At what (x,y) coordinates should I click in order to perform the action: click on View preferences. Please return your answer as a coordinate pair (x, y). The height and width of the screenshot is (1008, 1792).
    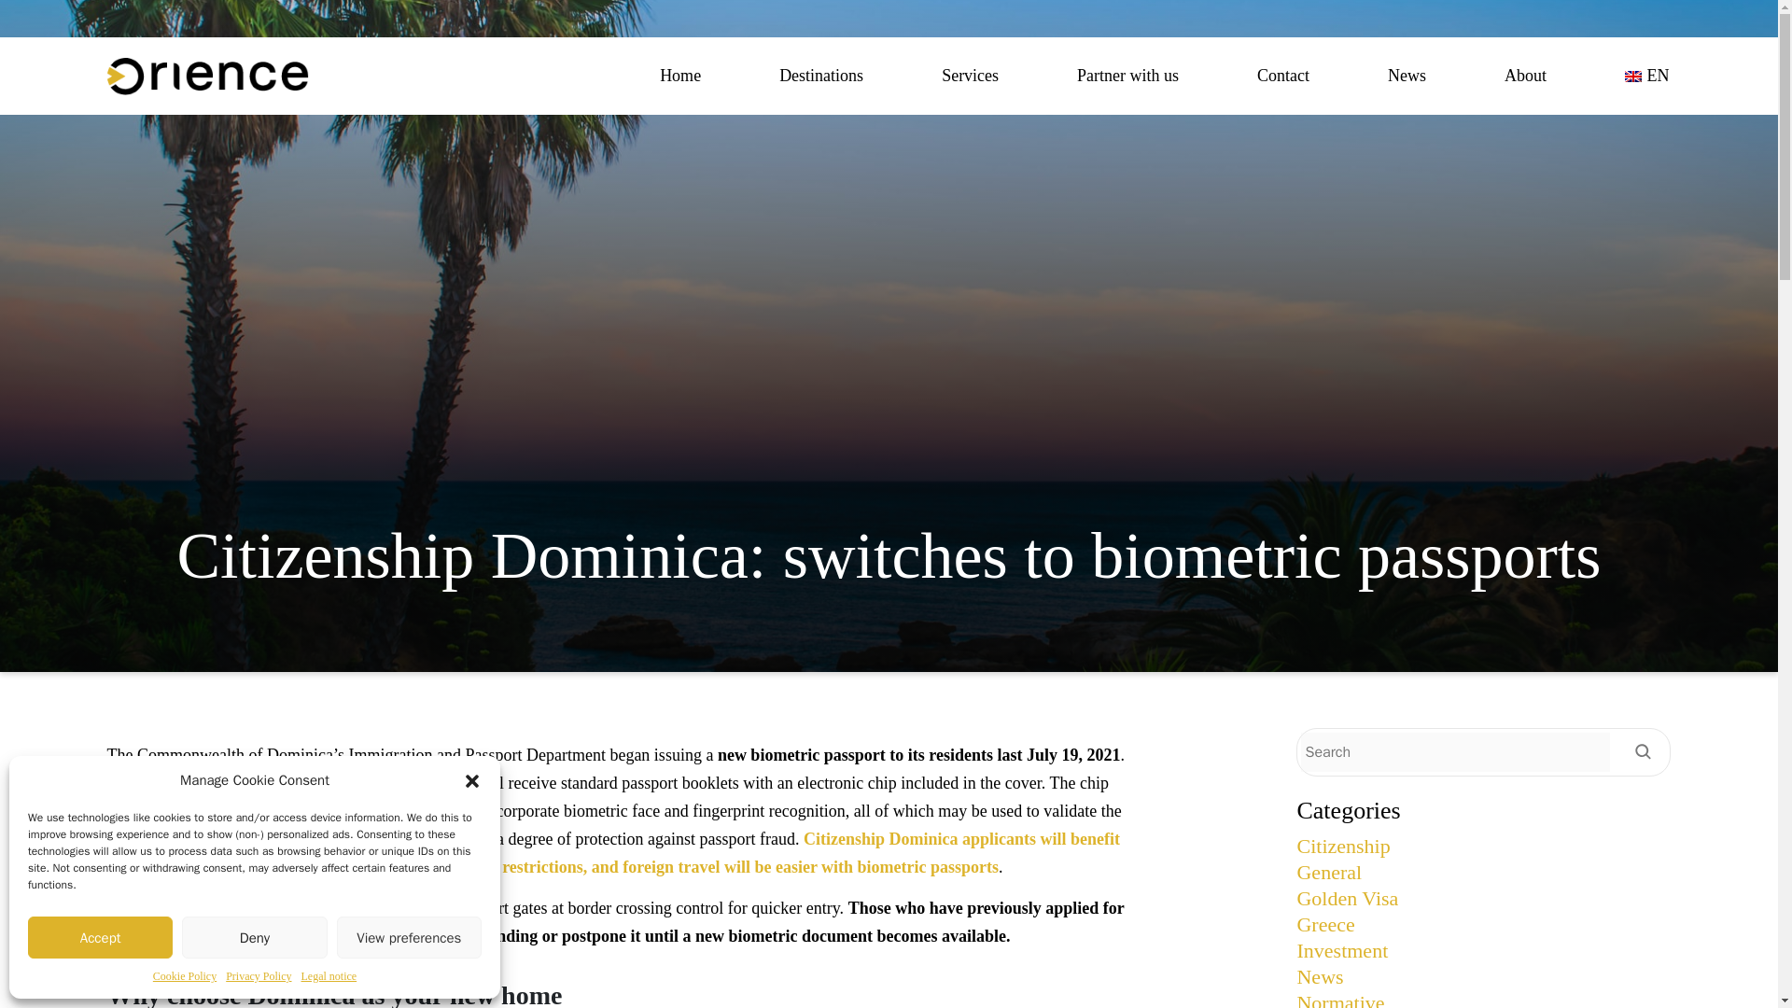
    Looking at the image, I should click on (409, 937).